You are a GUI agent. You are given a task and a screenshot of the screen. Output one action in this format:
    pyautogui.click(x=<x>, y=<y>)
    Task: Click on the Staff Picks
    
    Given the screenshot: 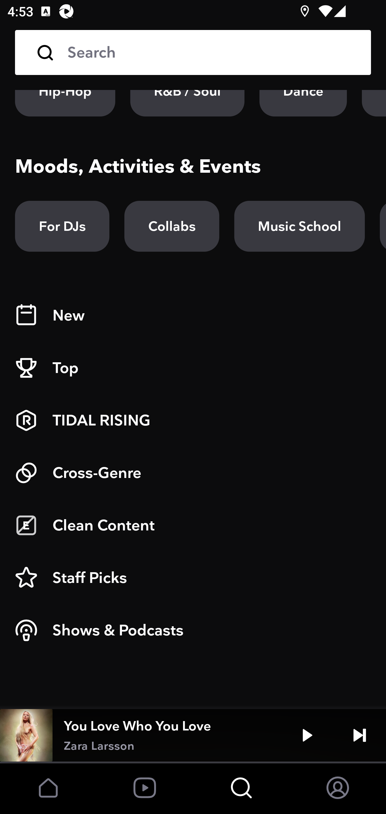 What is the action you would take?
    pyautogui.click(x=193, y=578)
    